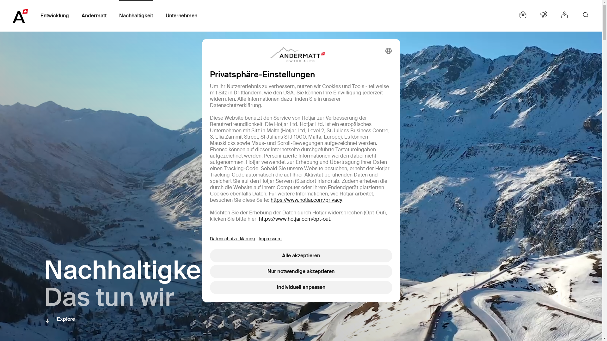 Image resolution: width=607 pixels, height=341 pixels. Describe the element at coordinates (55, 16) in the screenshot. I see `Entwicklung` at that location.